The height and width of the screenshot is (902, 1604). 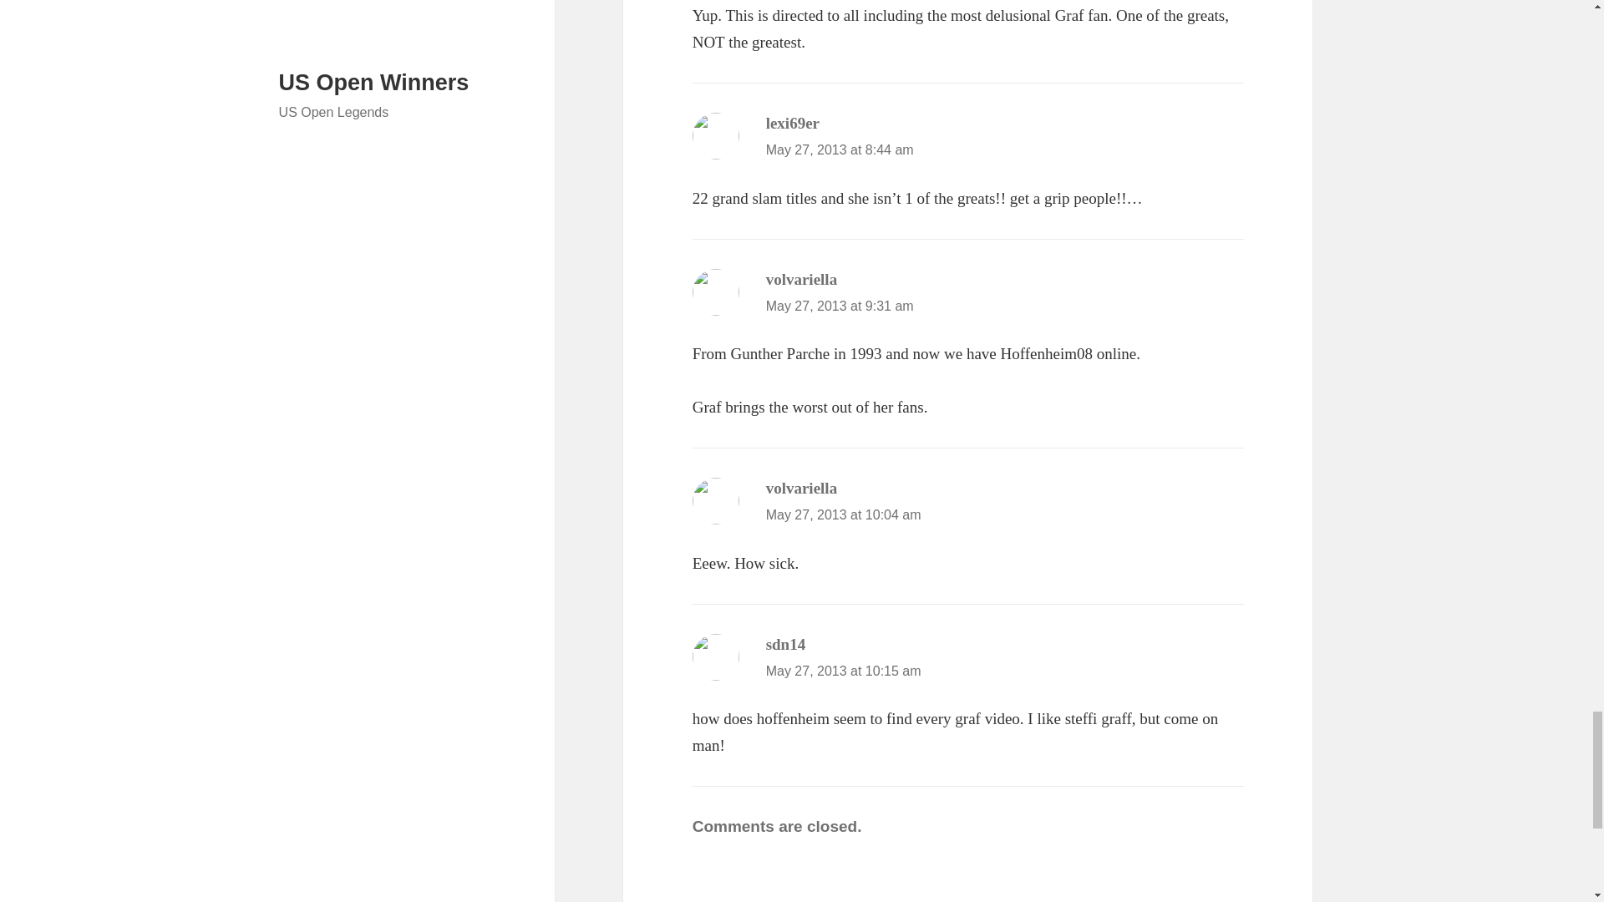 I want to click on May 27, 2013 at 10:04 am, so click(x=844, y=514).